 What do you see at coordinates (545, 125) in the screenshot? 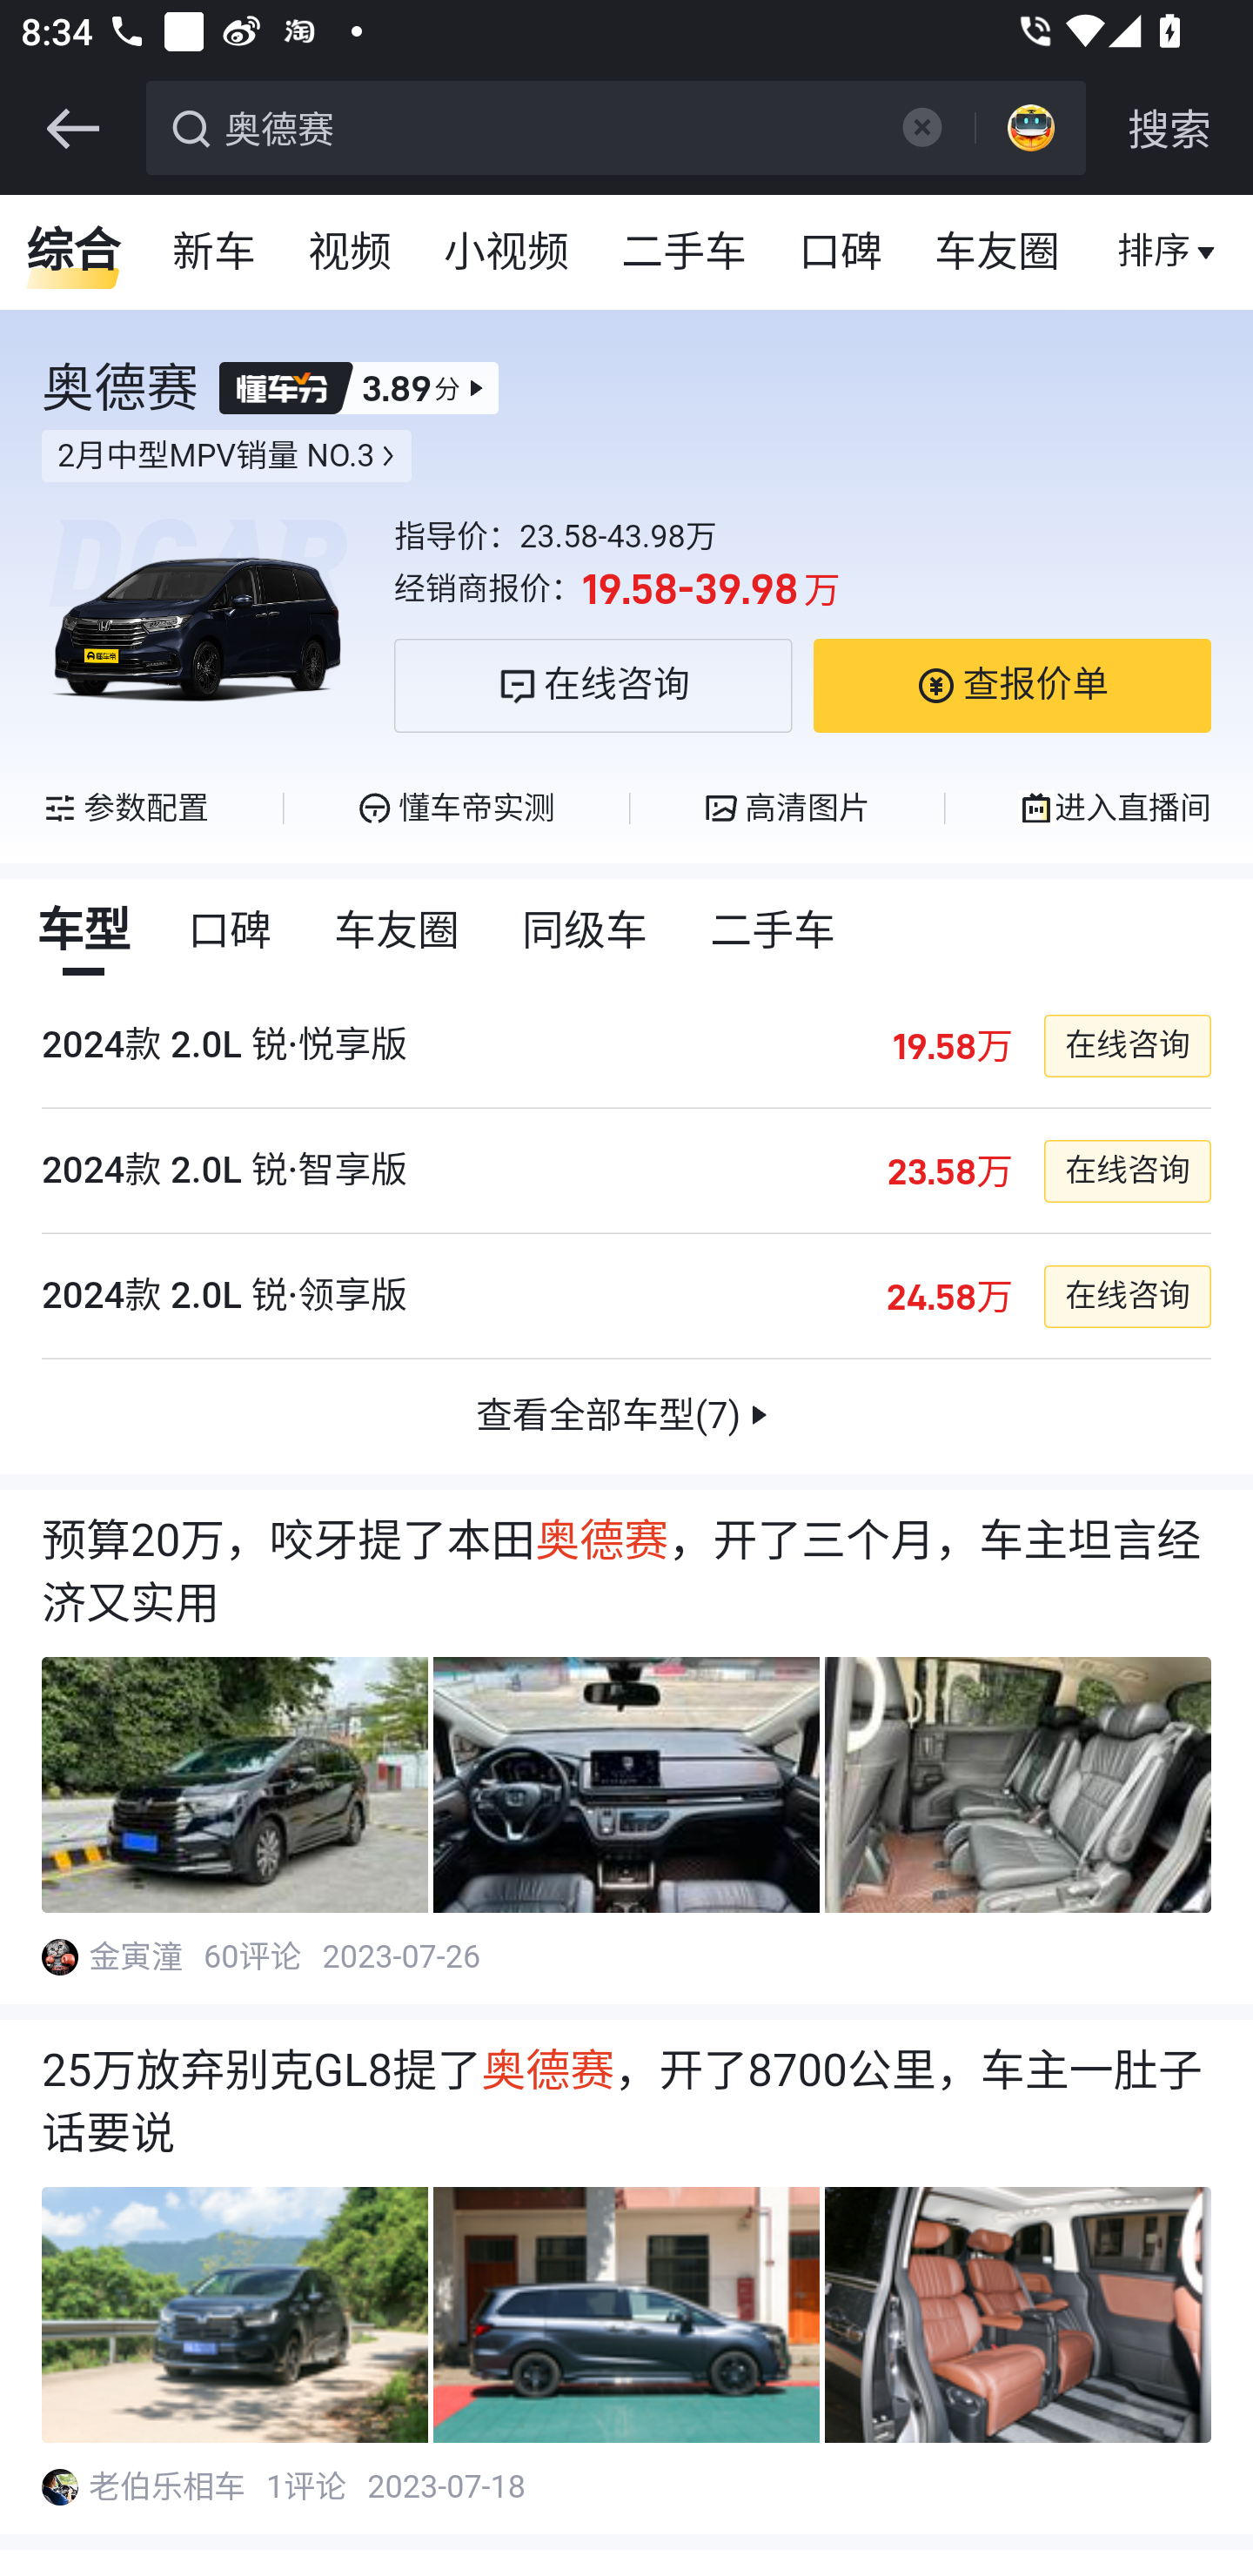
I see `奥德赛` at bounding box center [545, 125].